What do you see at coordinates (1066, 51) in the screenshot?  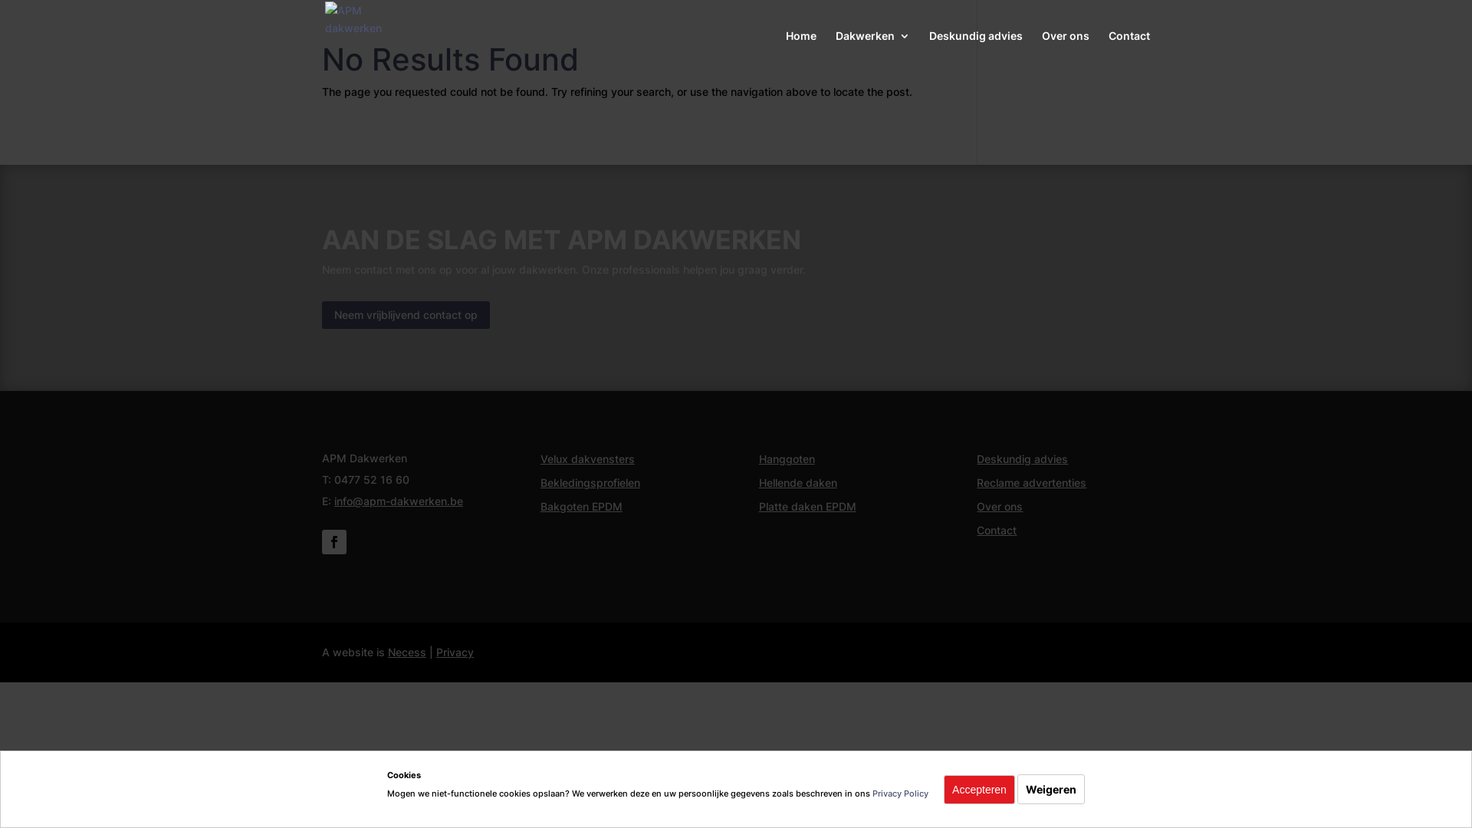 I see `Over ons` at bounding box center [1066, 51].